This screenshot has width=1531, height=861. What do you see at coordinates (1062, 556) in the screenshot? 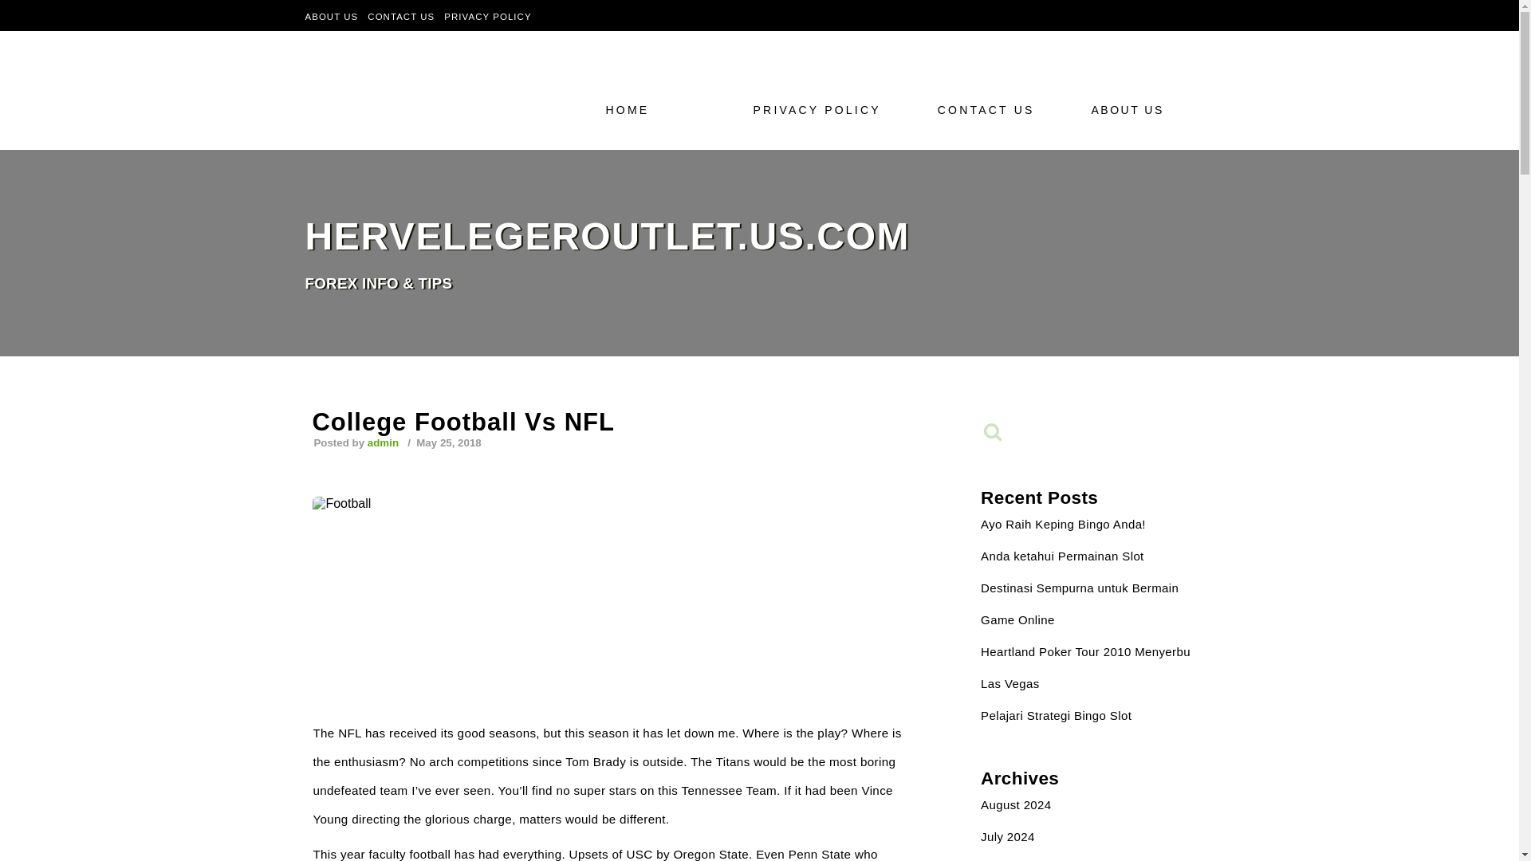
I see `Anda ketahui Permainan Slot` at bounding box center [1062, 556].